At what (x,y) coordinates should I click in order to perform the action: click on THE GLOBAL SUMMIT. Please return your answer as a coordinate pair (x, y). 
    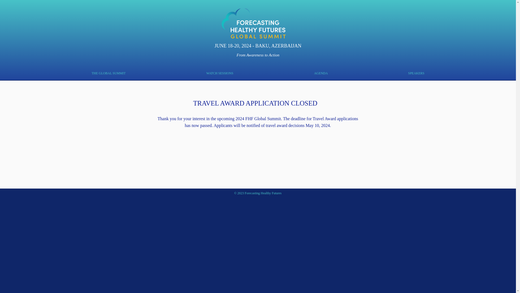
    Looking at the image, I should click on (109, 73).